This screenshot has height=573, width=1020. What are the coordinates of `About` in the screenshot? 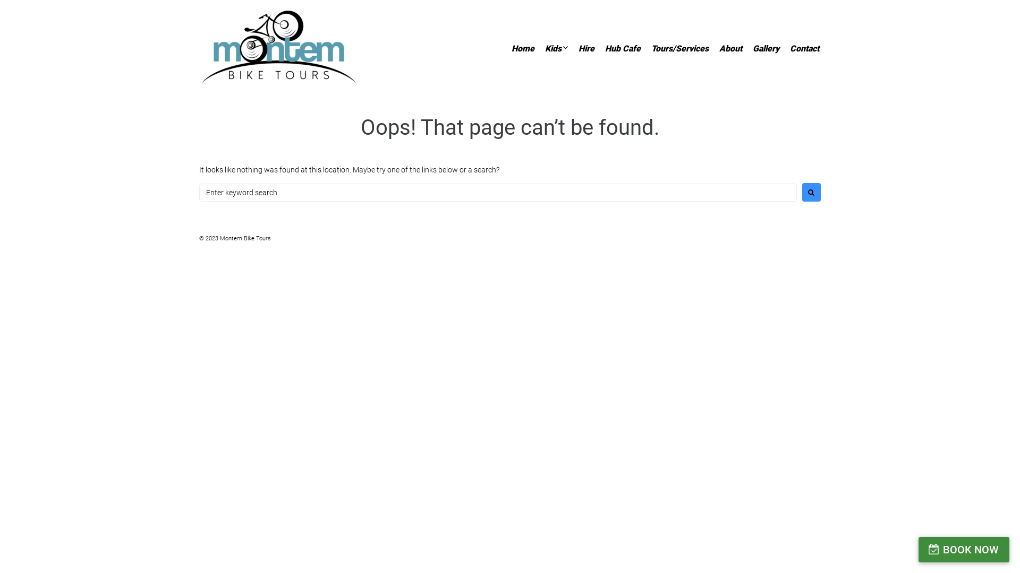 It's located at (731, 48).